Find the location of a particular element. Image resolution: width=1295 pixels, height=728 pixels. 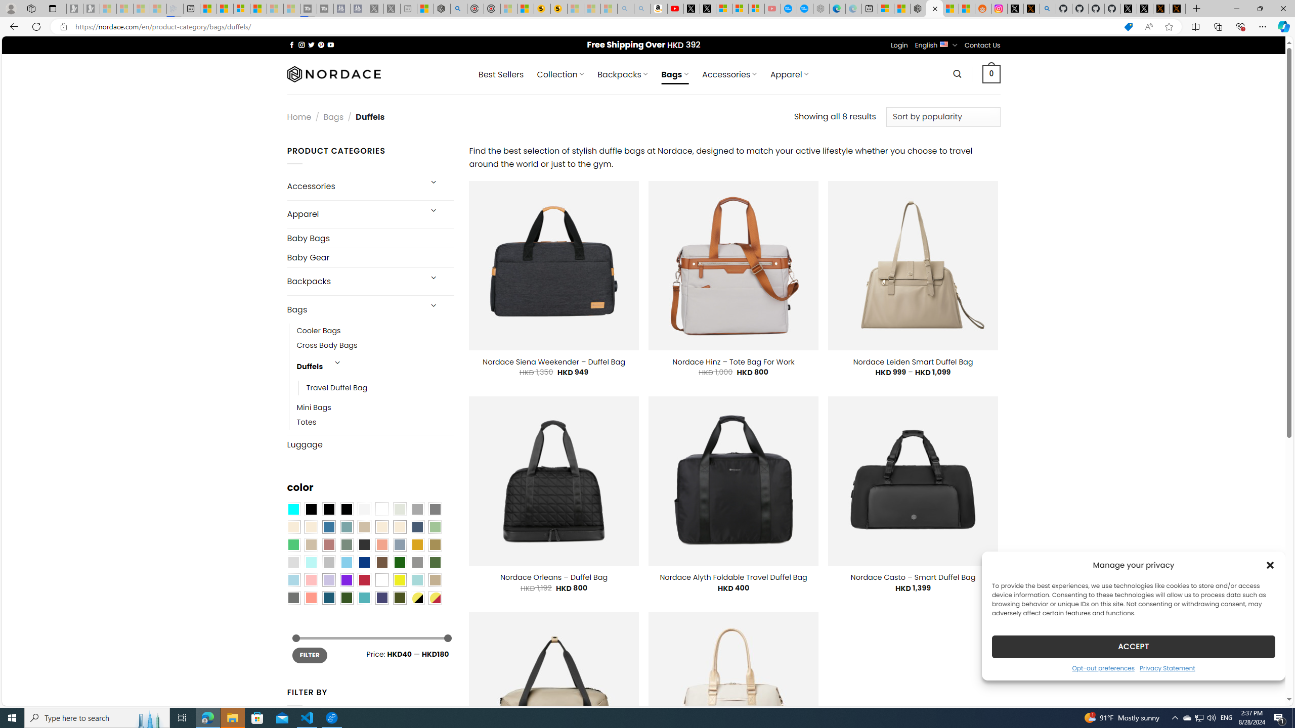

Baby Bags is located at coordinates (370, 239).